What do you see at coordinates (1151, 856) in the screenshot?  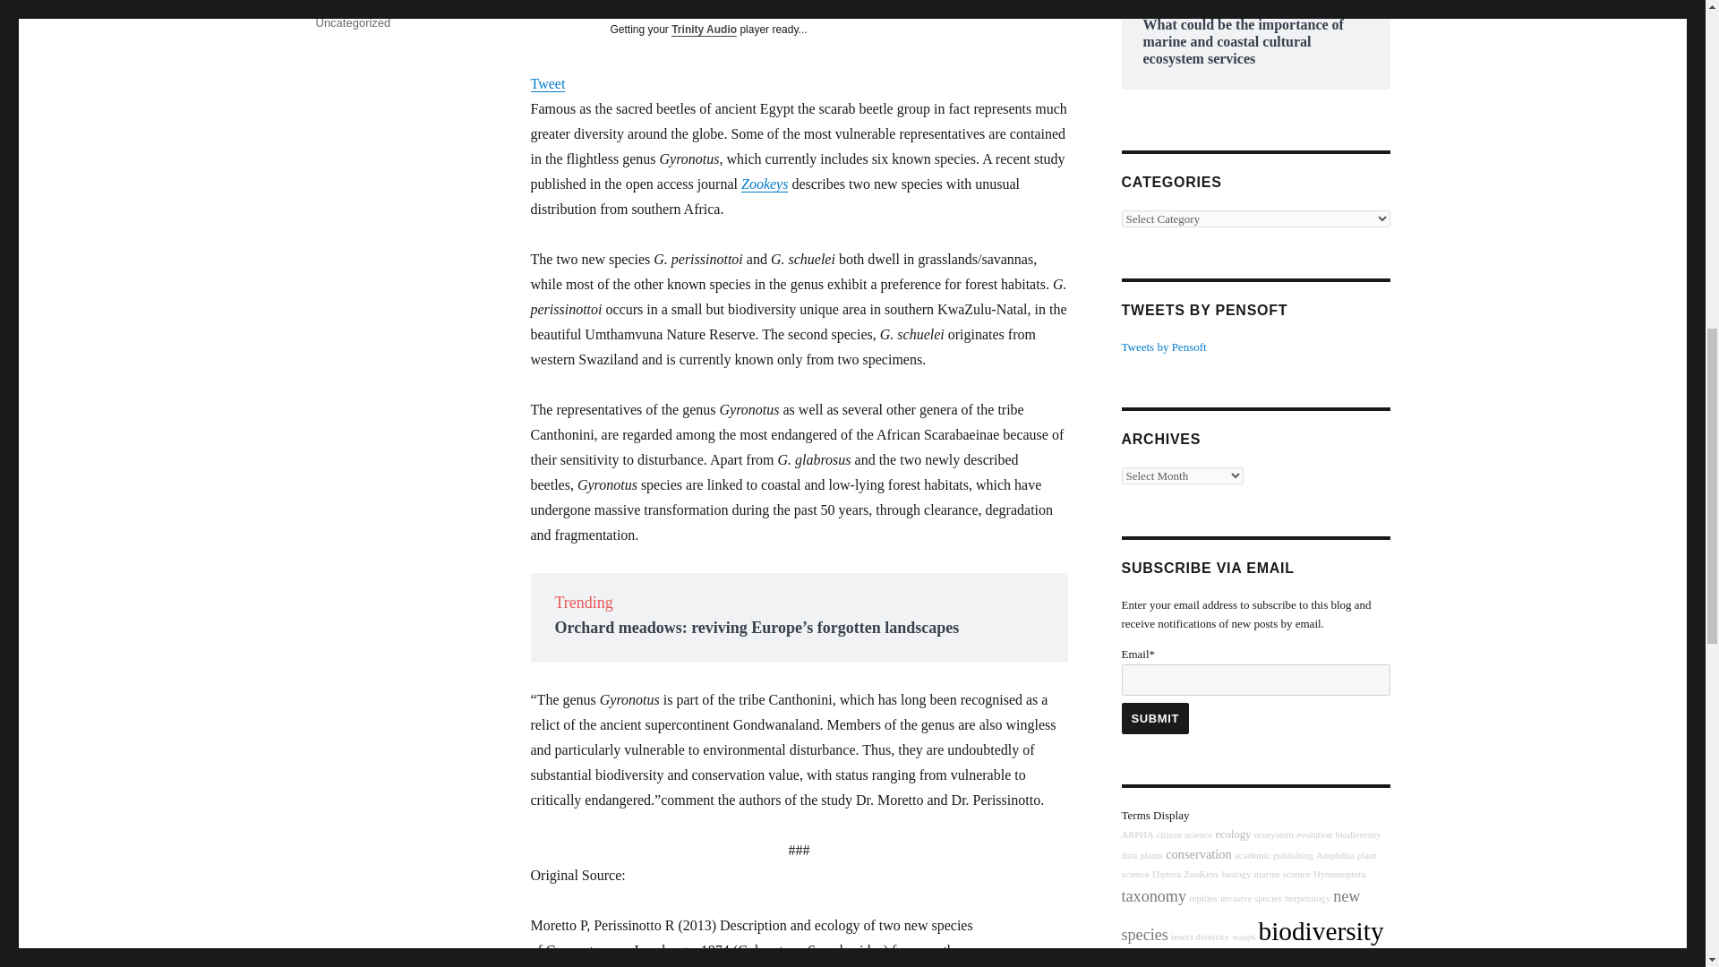 I see `35 topics` at bounding box center [1151, 856].